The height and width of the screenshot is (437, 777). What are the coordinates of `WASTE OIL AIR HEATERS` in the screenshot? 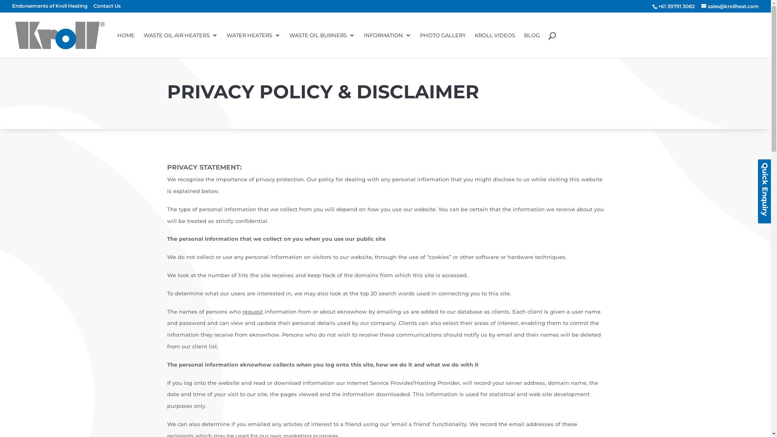 It's located at (180, 45).